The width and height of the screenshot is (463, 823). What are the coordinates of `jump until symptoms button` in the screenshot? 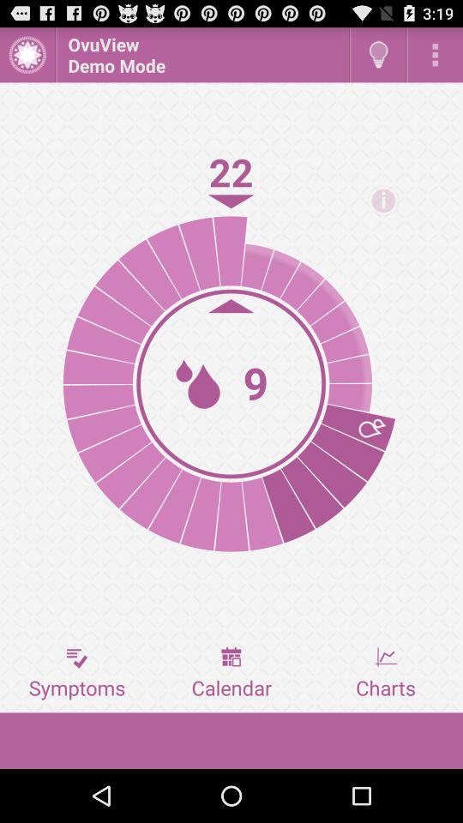 It's located at (77, 673).